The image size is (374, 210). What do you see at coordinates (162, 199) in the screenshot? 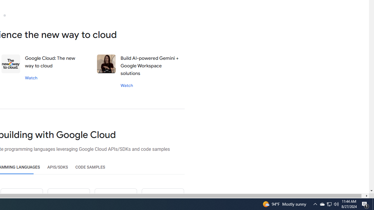
I see `CPP icon` at bounding box center [162, 199].